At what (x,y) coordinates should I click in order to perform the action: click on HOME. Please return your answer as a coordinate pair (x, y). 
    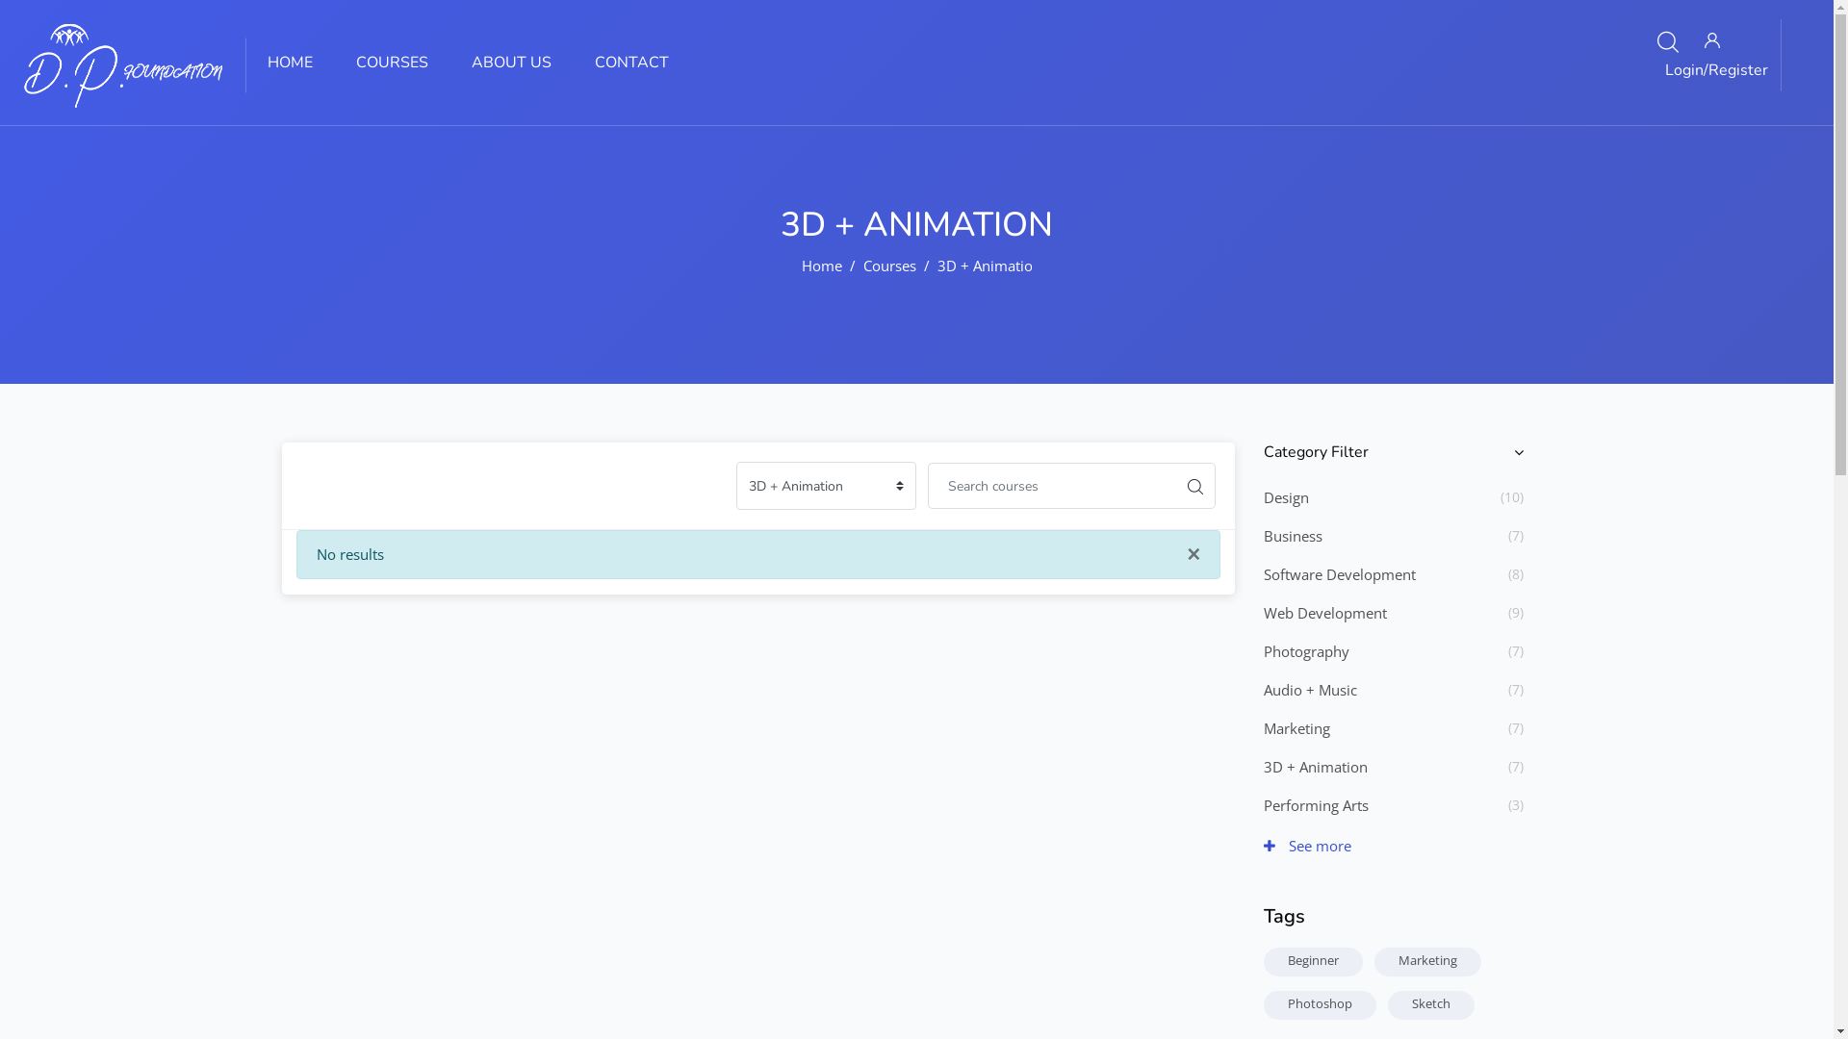
    Looking at the image, I should click on (302, 63).